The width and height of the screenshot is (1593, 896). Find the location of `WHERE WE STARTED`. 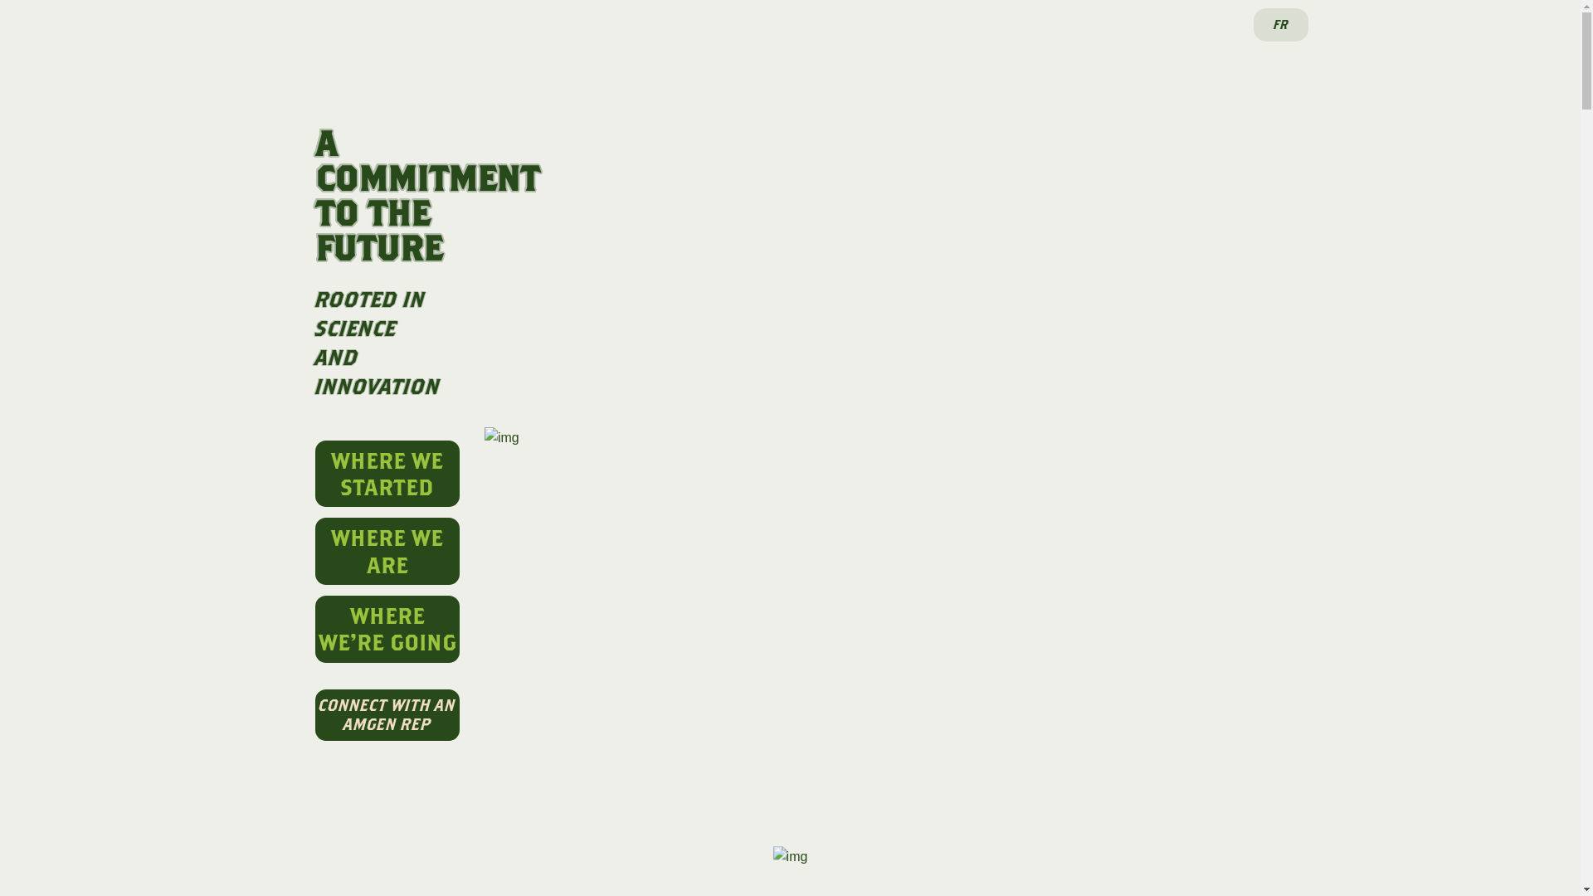

WHERE WE STARTED is located at coordinates (387, 475).